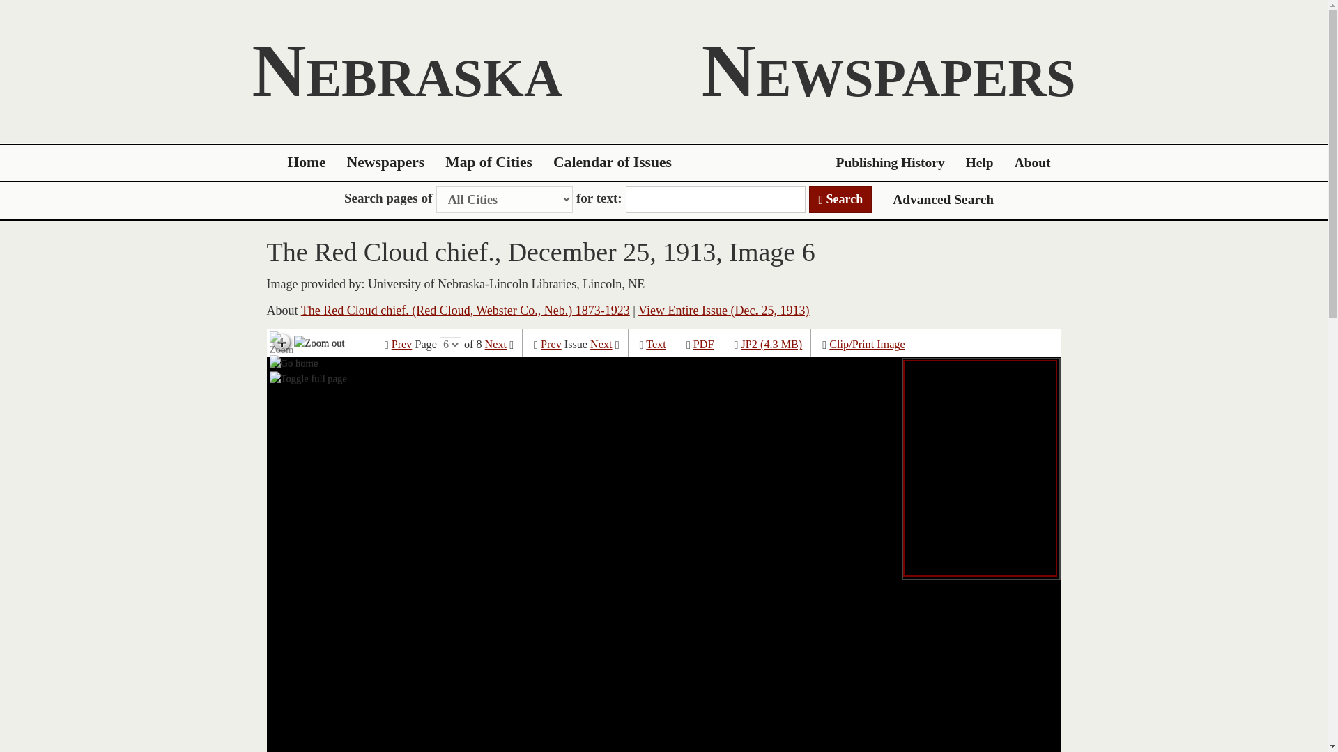  What do you see at coordinates (308, 379) in the screenshot?
I see `Toggle full page` at bounding box center [308, 379].